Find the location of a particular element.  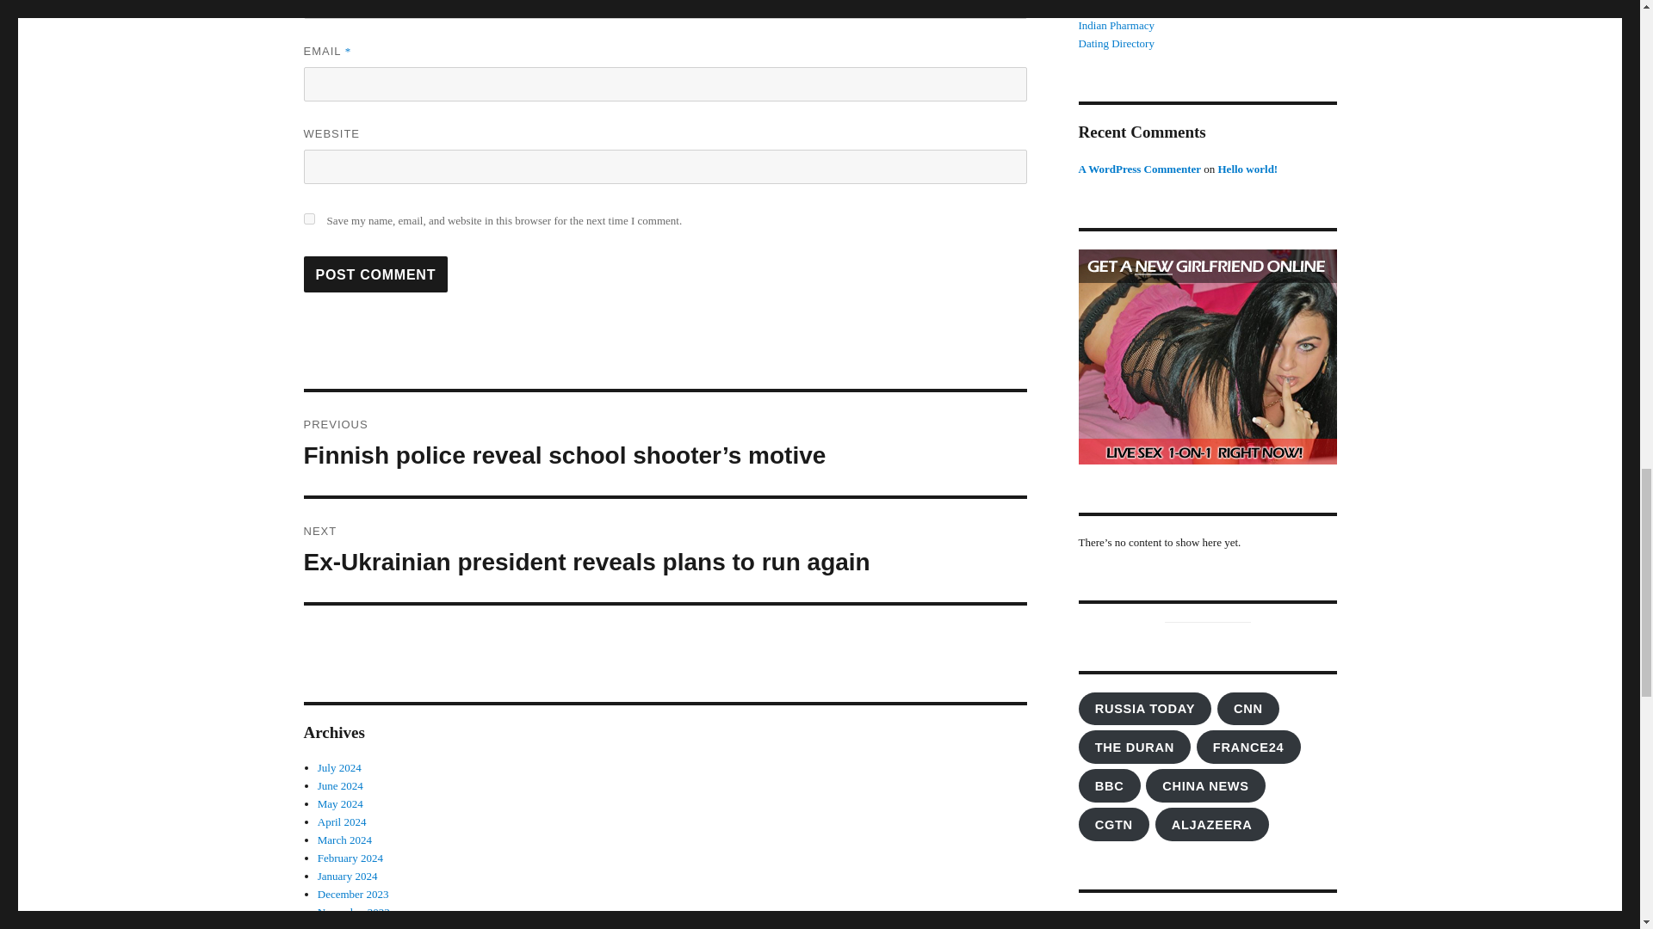

November 2023 is located at coordinates (353, 912).